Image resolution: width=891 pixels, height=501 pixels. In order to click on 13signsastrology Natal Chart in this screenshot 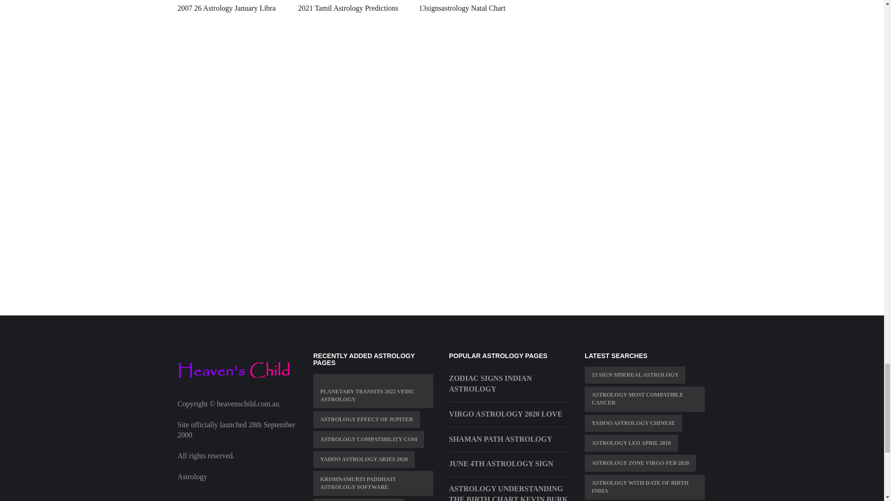, I will do `click(462, 7)`.